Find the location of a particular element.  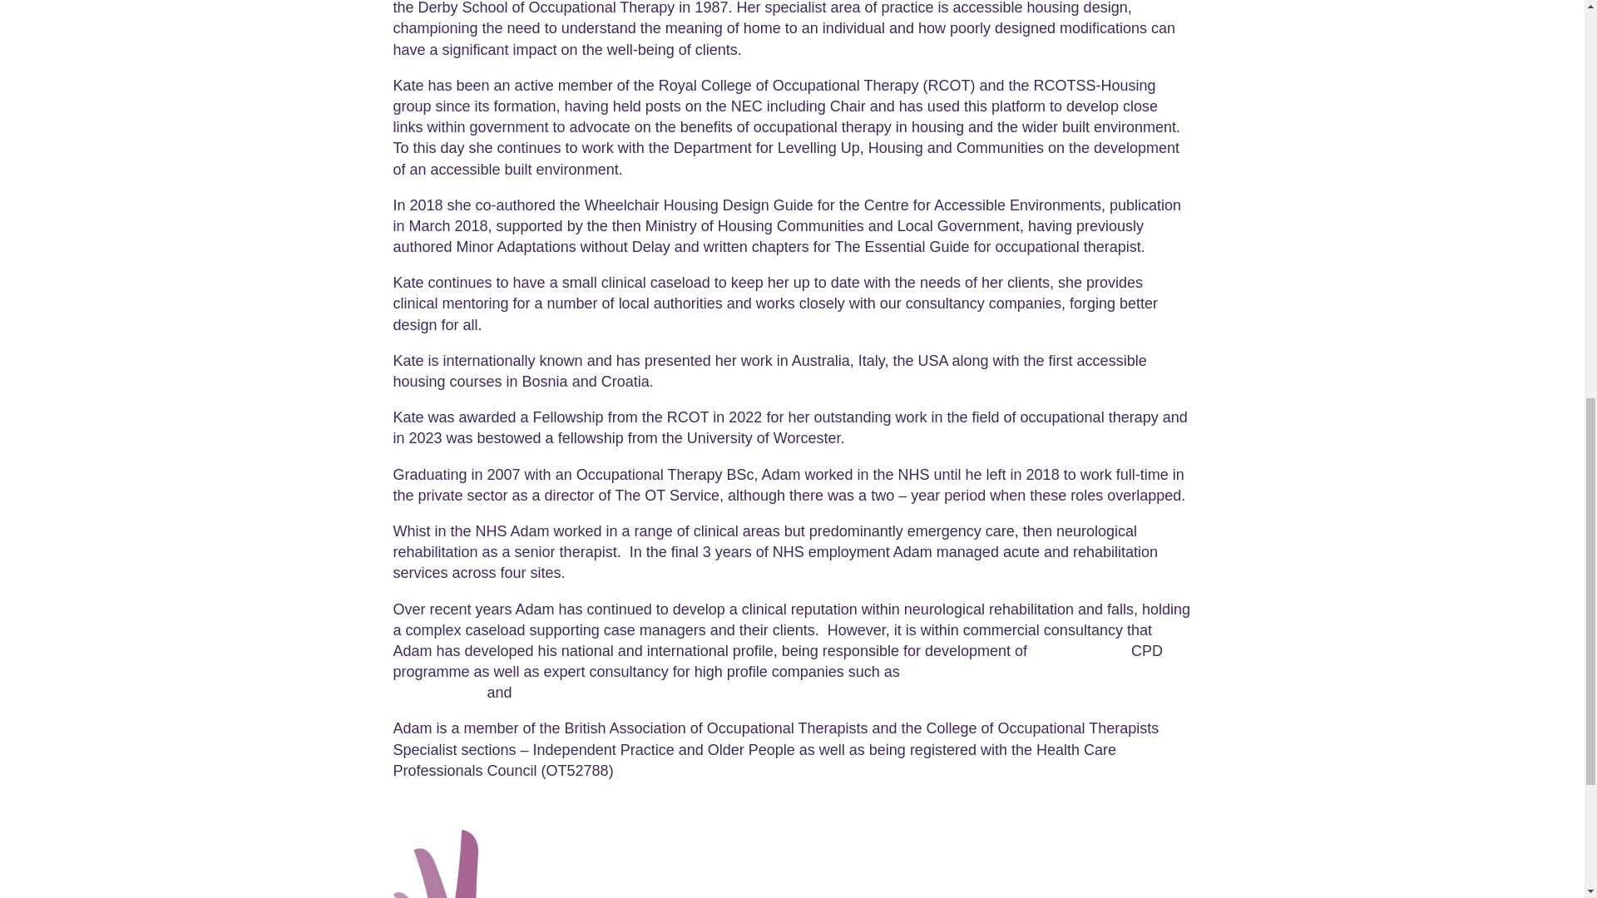

The OT Show is located at coordinates (1081, 650).